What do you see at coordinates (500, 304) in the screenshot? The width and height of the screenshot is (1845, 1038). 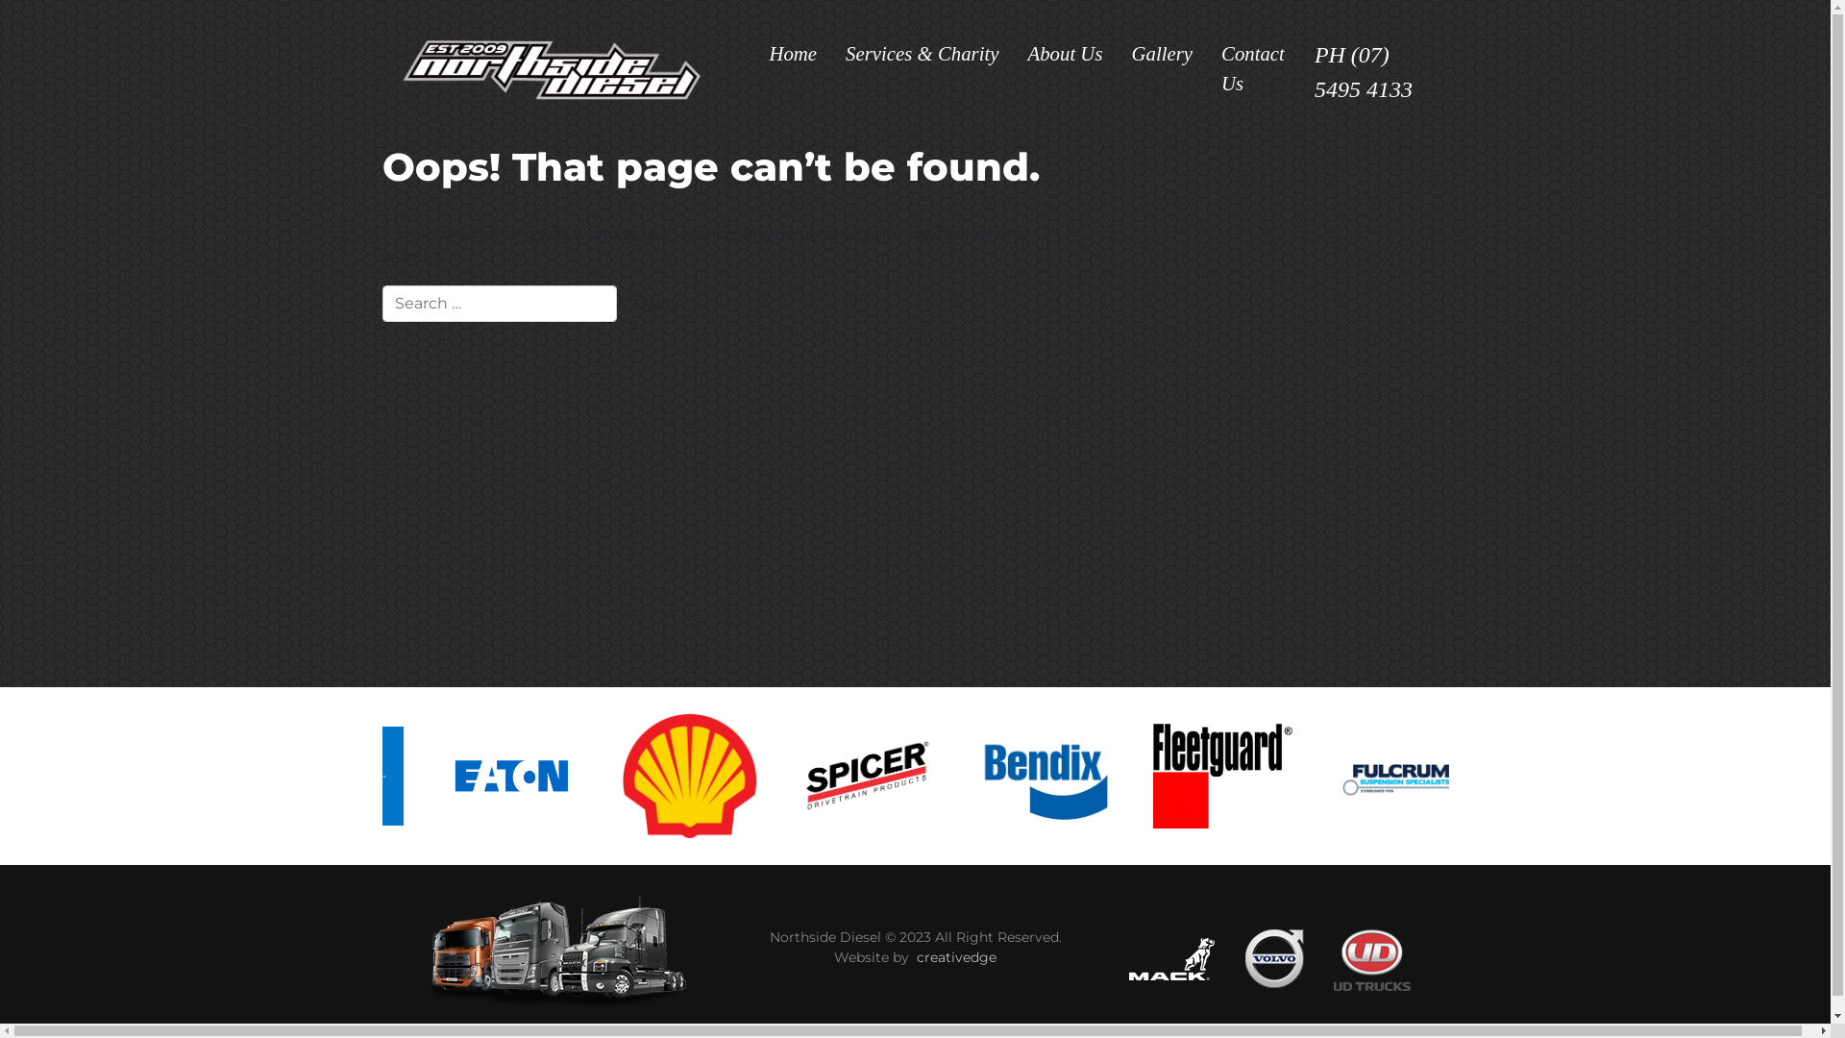 I see `Search for:` at bounding box center [500, 304].